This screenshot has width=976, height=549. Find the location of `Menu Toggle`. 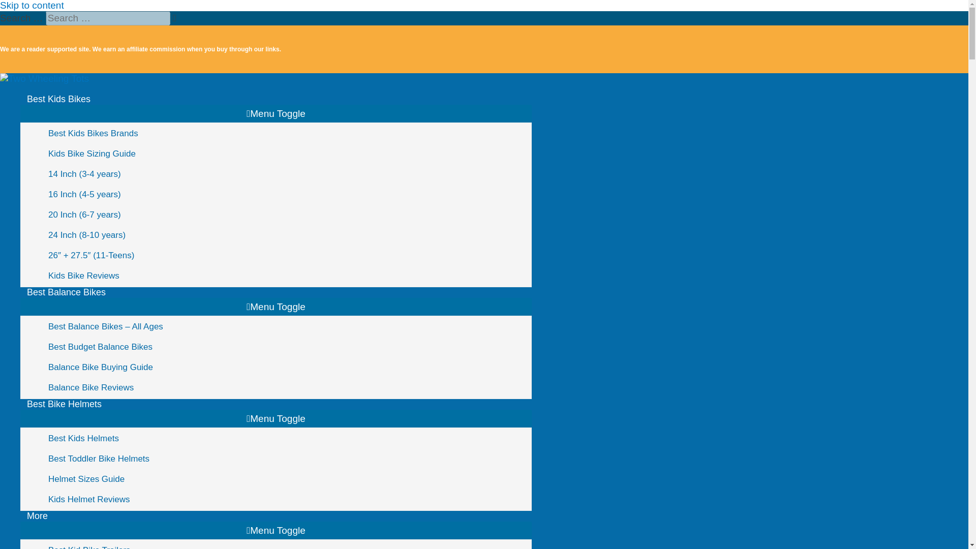

Menu Toggle is located at coordinates (276, 530).